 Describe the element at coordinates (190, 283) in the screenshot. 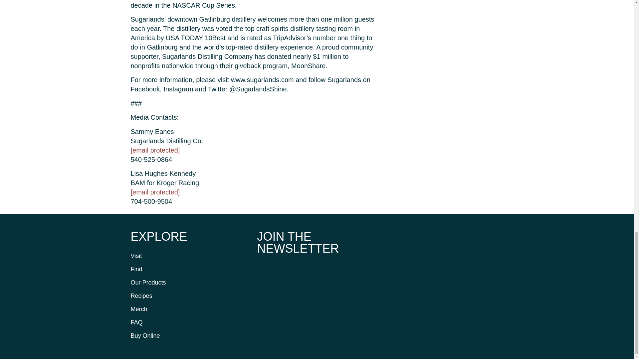

I see `Our Products` at that location.